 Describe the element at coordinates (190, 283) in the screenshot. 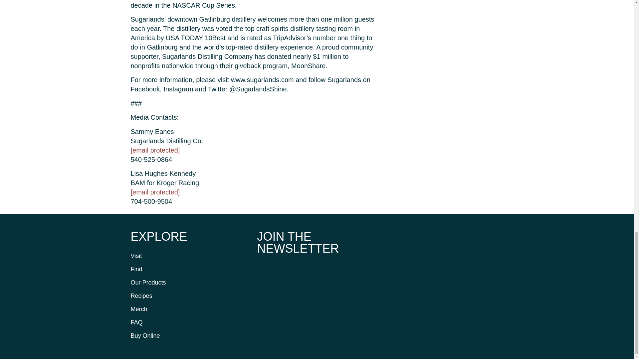

I see `Our Products` at that location.